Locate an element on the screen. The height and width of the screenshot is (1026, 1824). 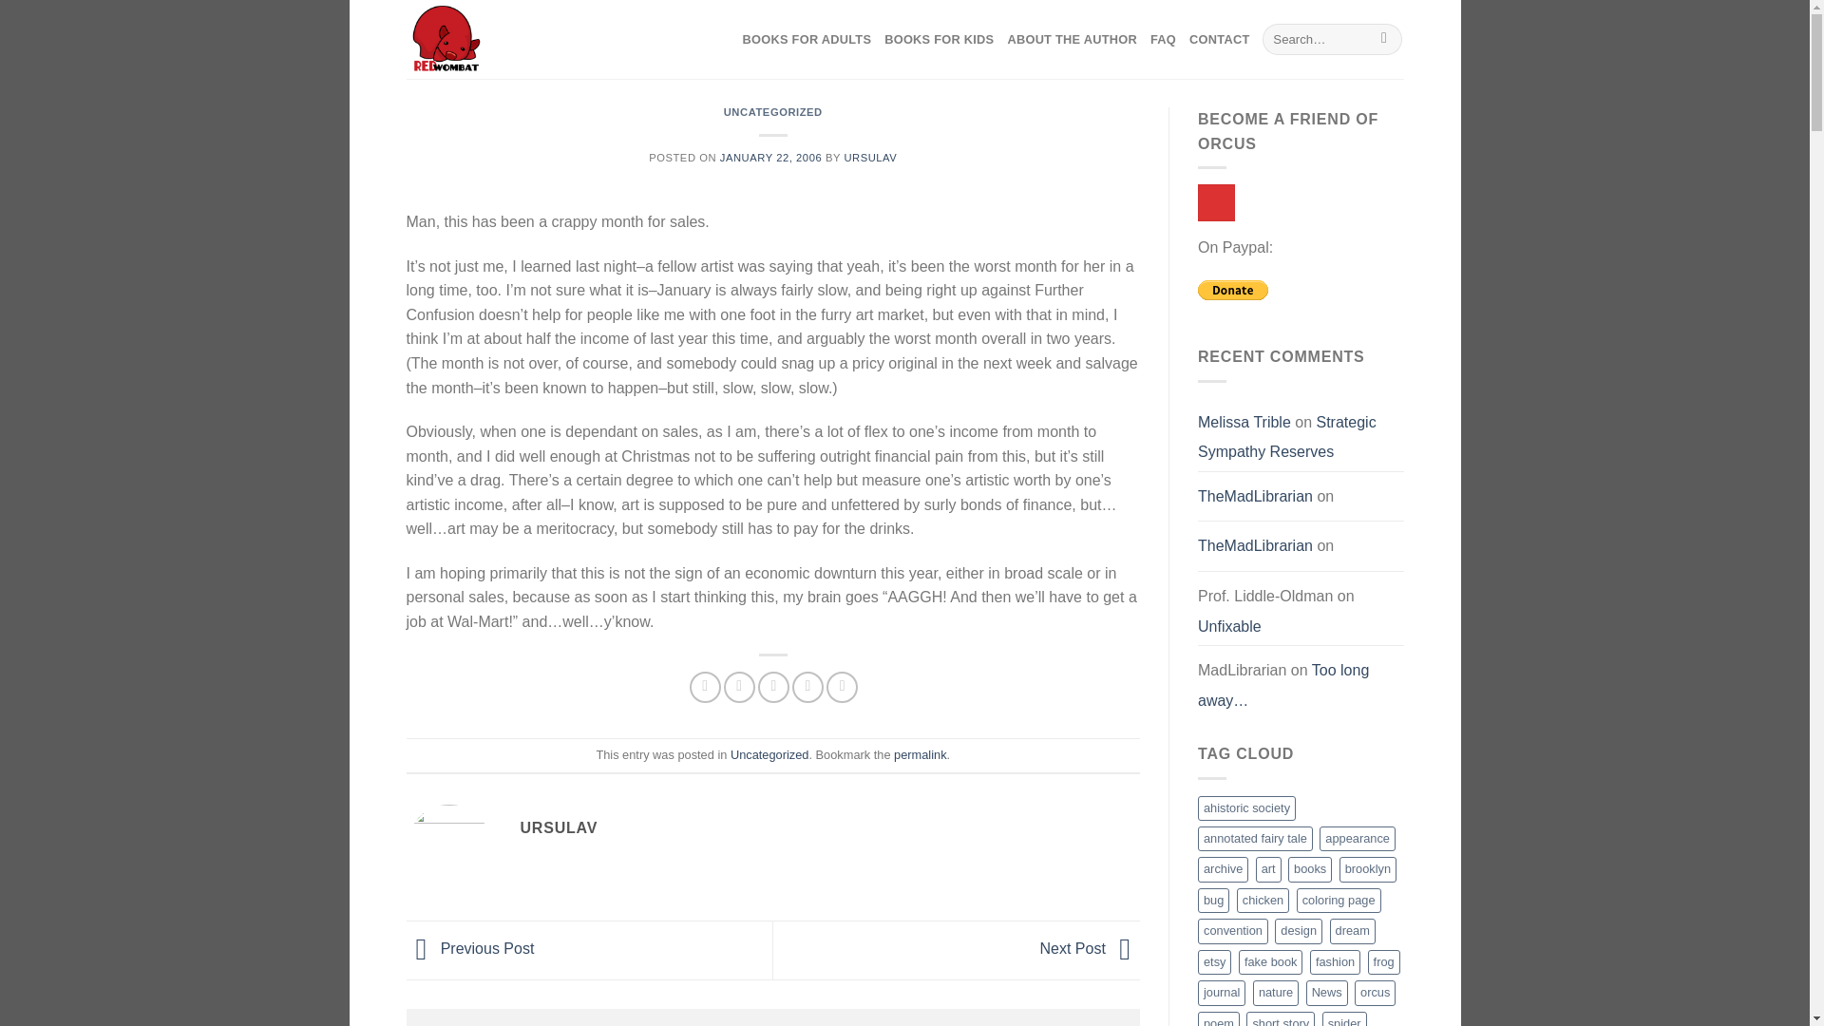
Pin on Pinterest is located at coordinates (807, 687).